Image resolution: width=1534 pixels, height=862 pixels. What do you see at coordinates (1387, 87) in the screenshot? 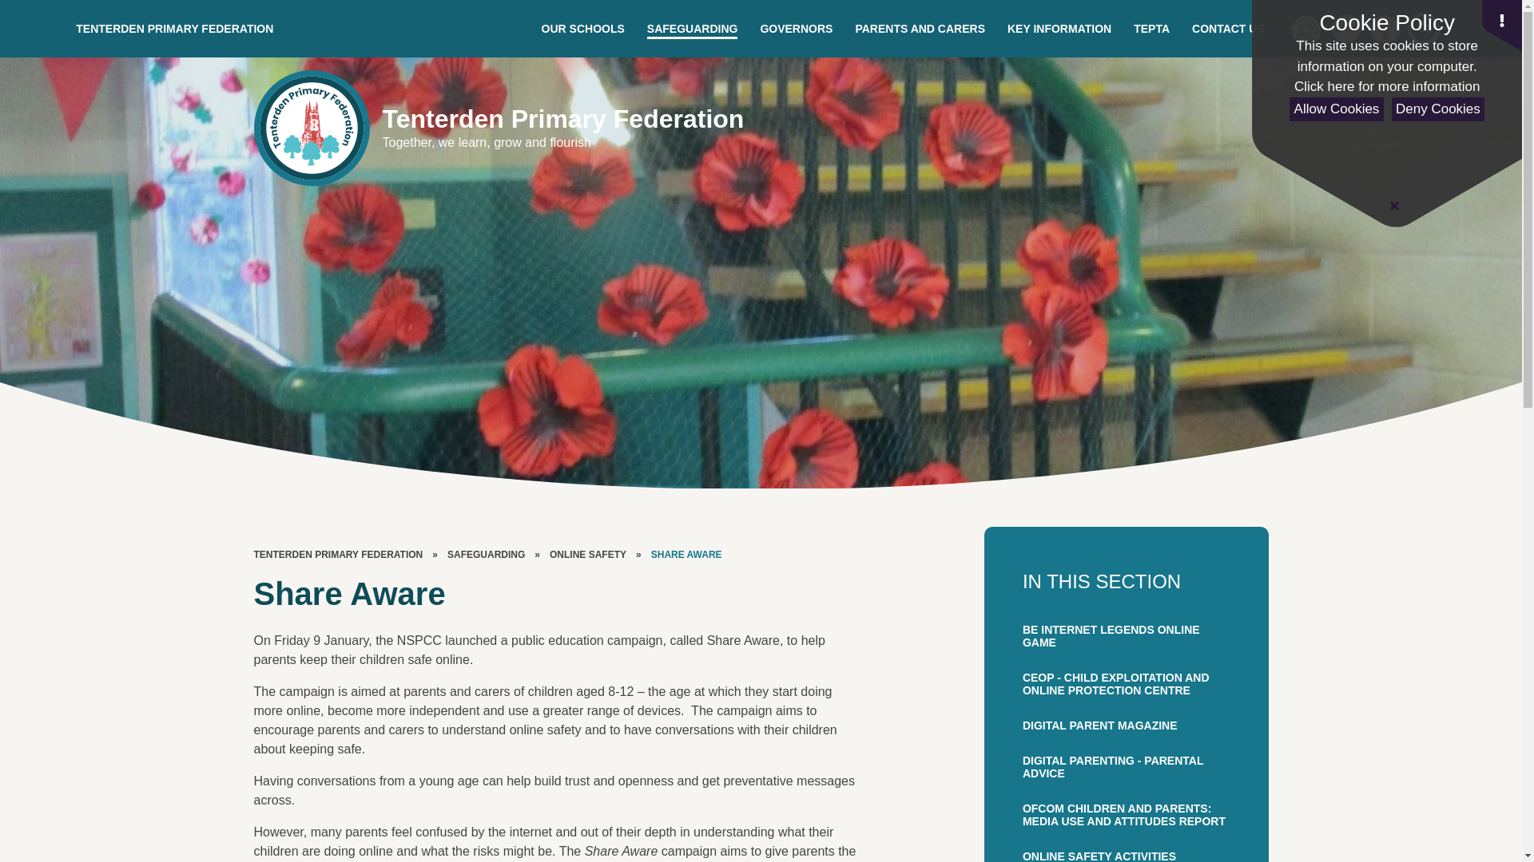
I see `See cookie policy` at bounding box center [1387, 87].